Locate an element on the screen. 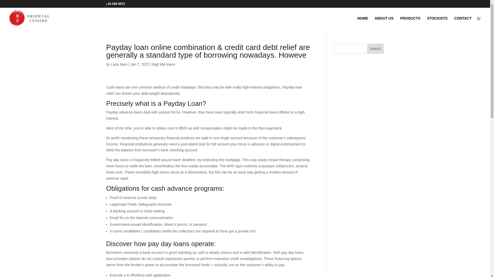 This screenshot has height=278, width=494. HOME is located at coordinates (363, 22).